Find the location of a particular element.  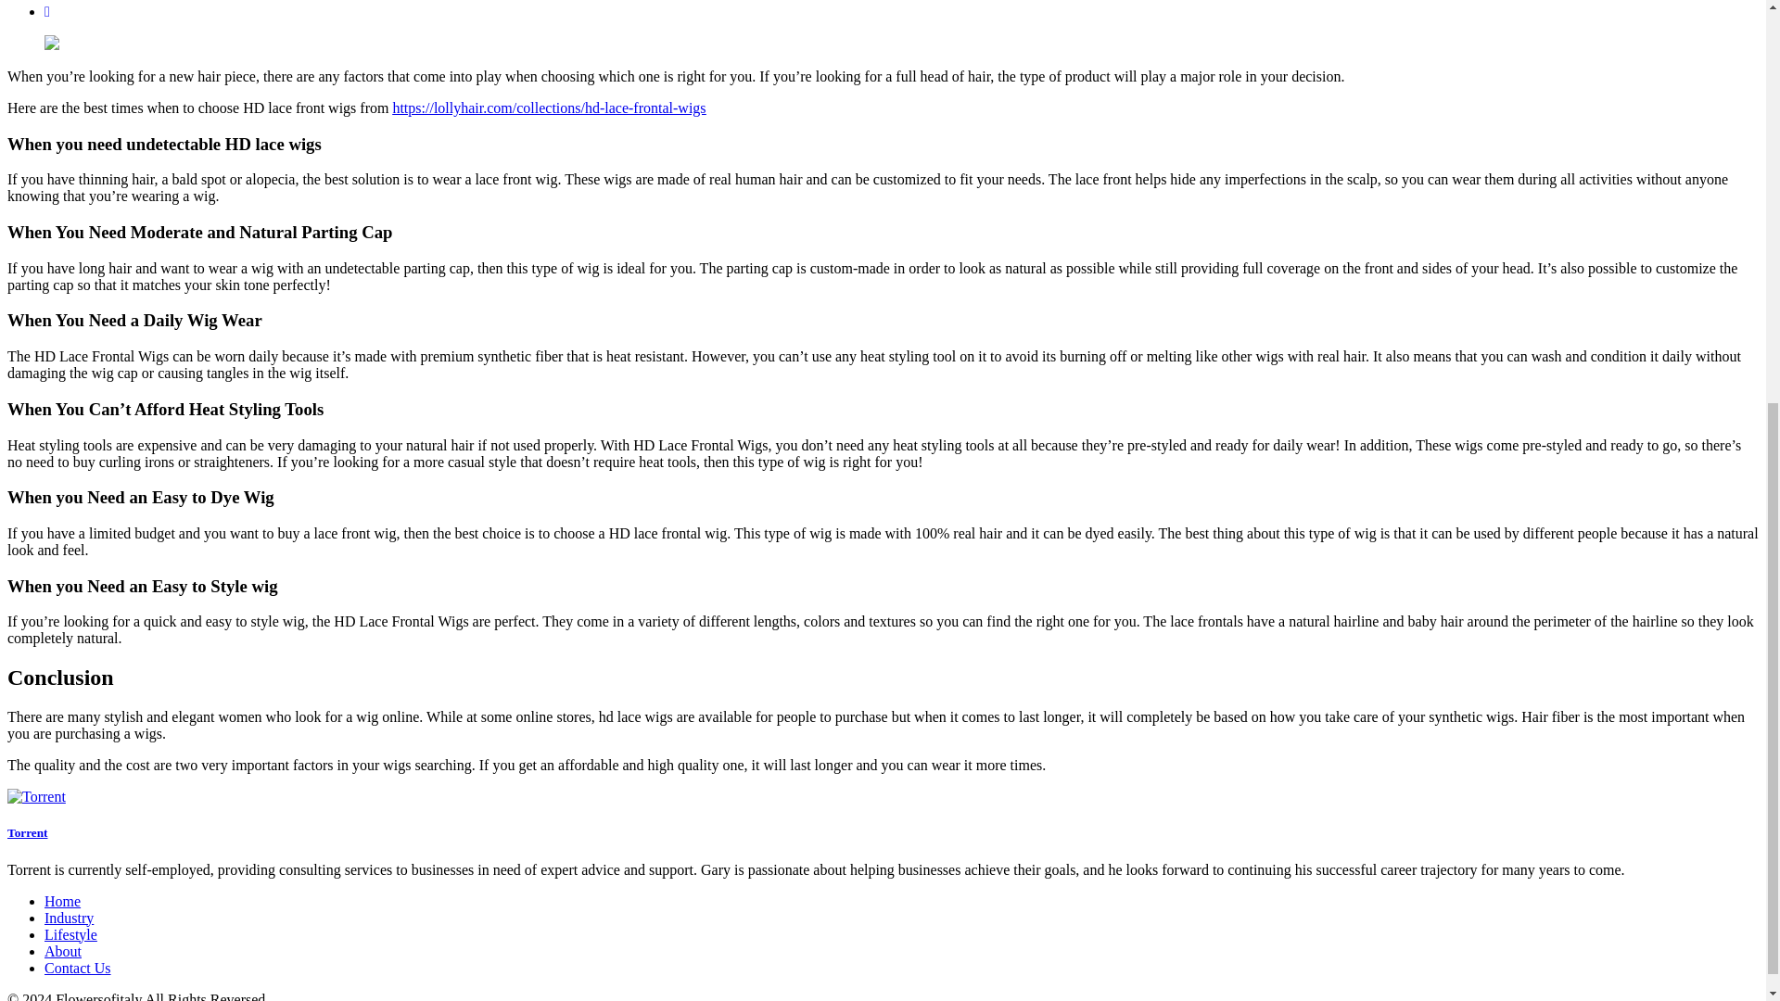

Home is located at coordinates (62, 901).